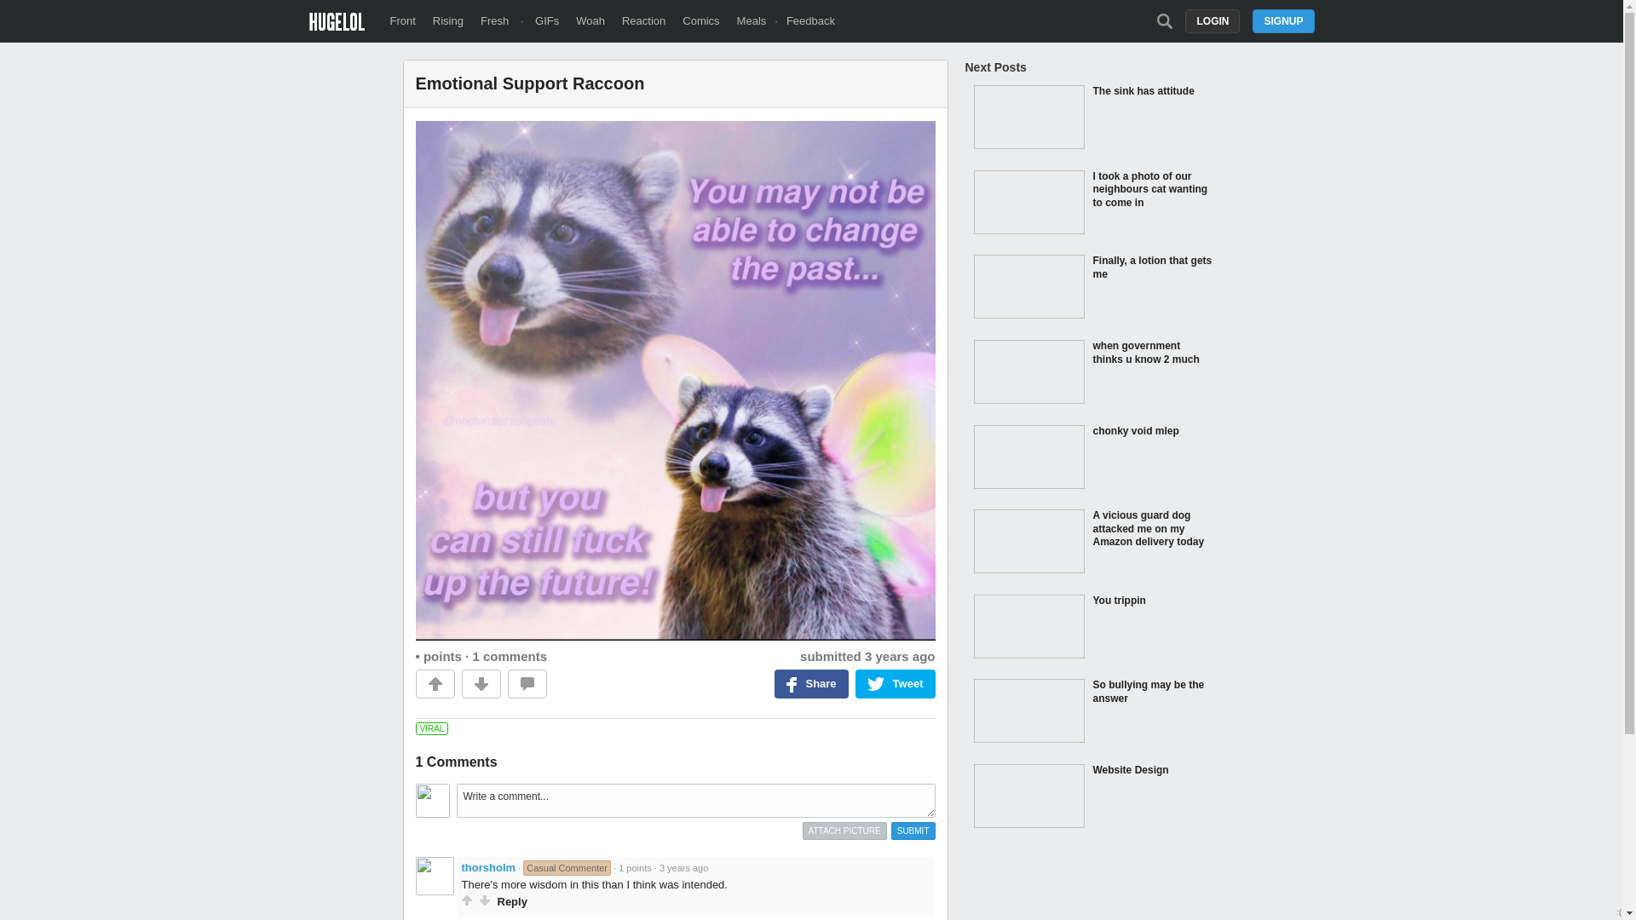 The image size is (1636, 920). I want to click on So bullying may be the answer, so click(1092, 712).